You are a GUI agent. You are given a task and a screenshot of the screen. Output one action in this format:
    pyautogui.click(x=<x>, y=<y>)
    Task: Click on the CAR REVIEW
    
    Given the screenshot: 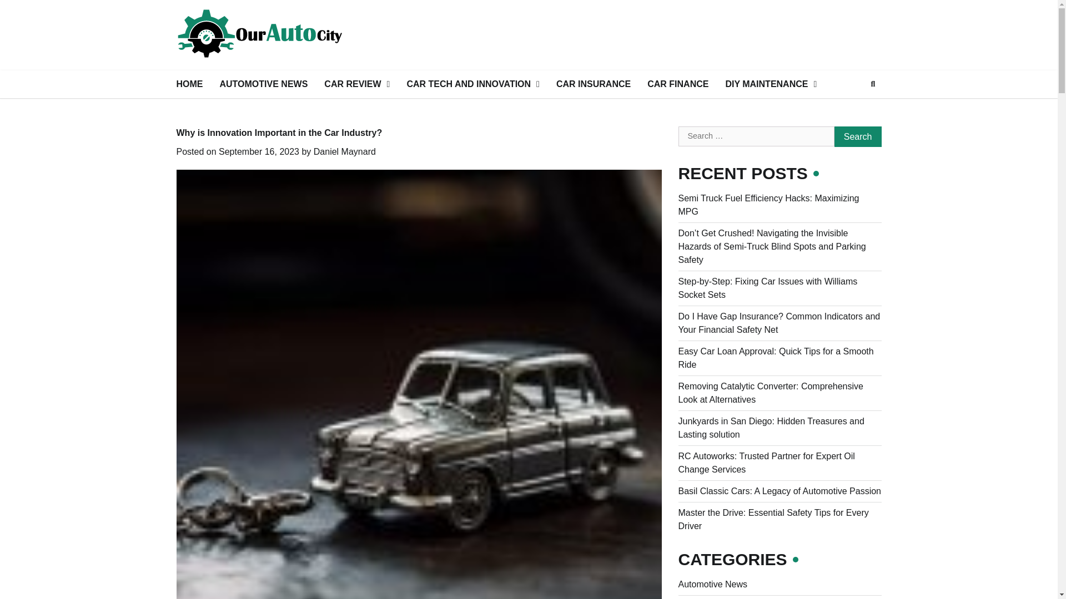 What is the action you would take?
    pyautogui.click(x=356, y=84)
    